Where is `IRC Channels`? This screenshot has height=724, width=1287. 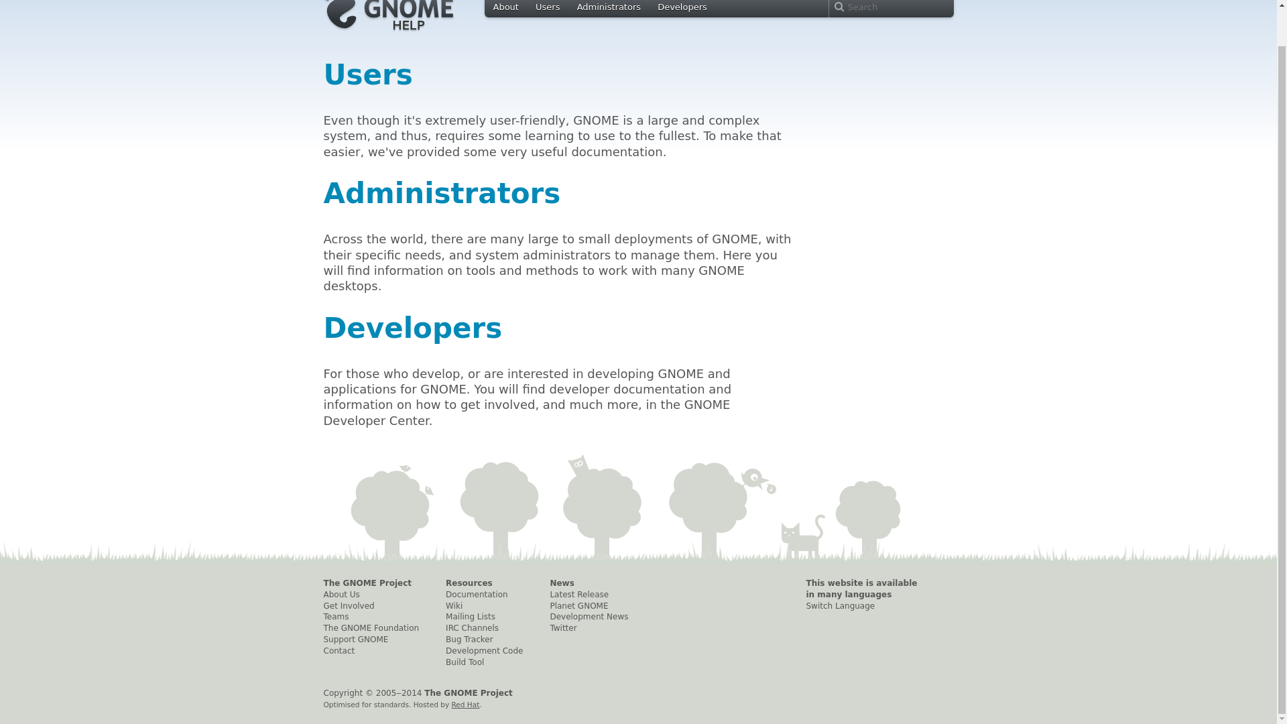 IRC Channels is located at coordinates (484, 628).